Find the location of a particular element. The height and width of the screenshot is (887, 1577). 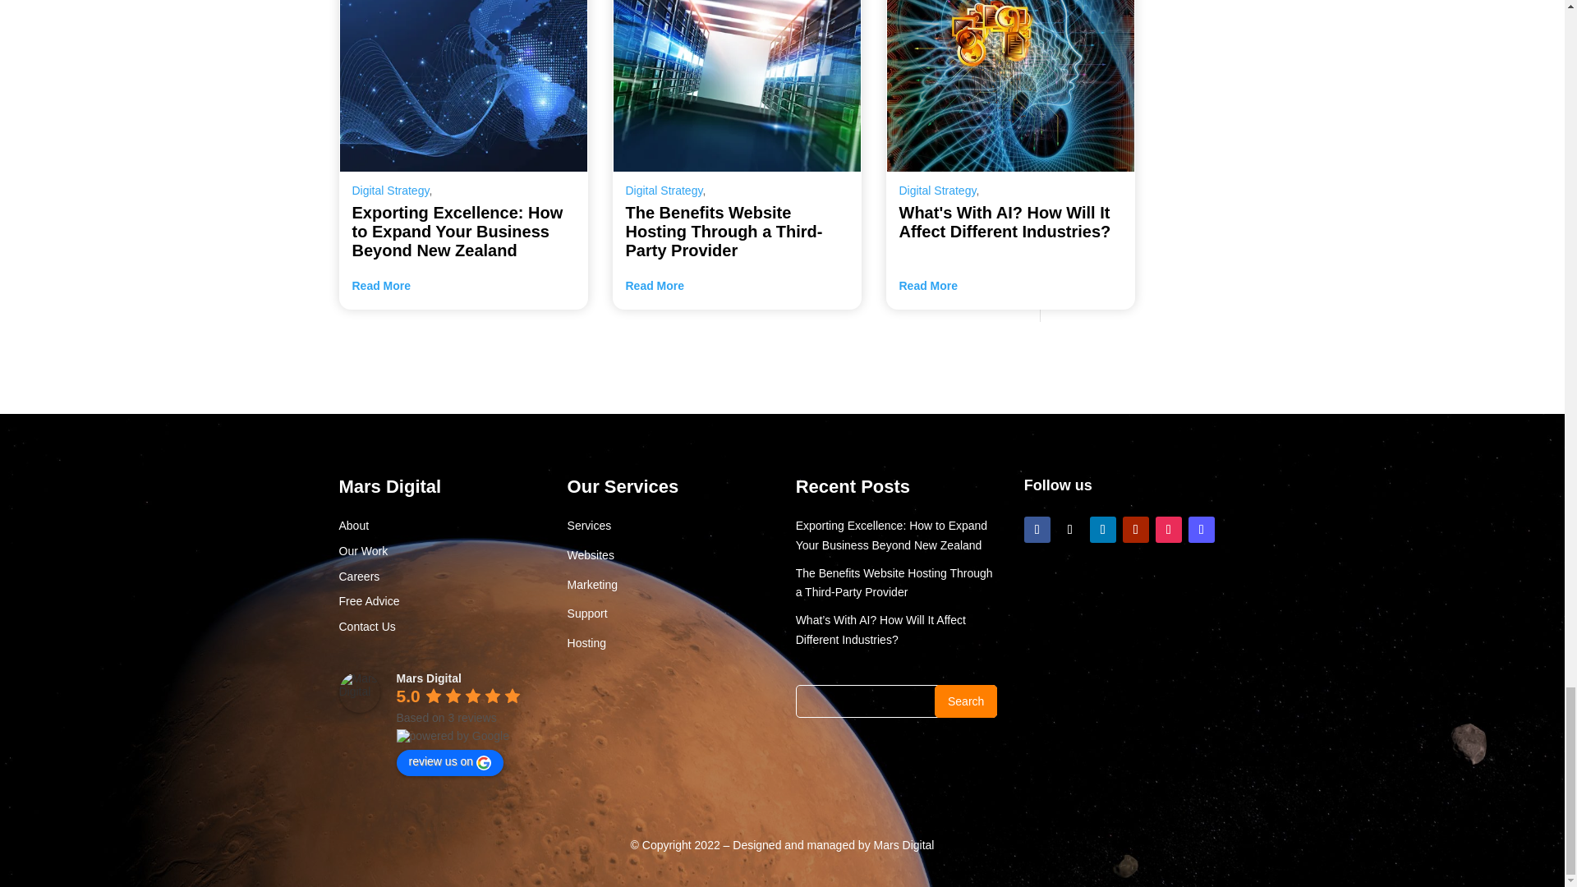

Follow on Medium is located at coordinates (1201, 529).